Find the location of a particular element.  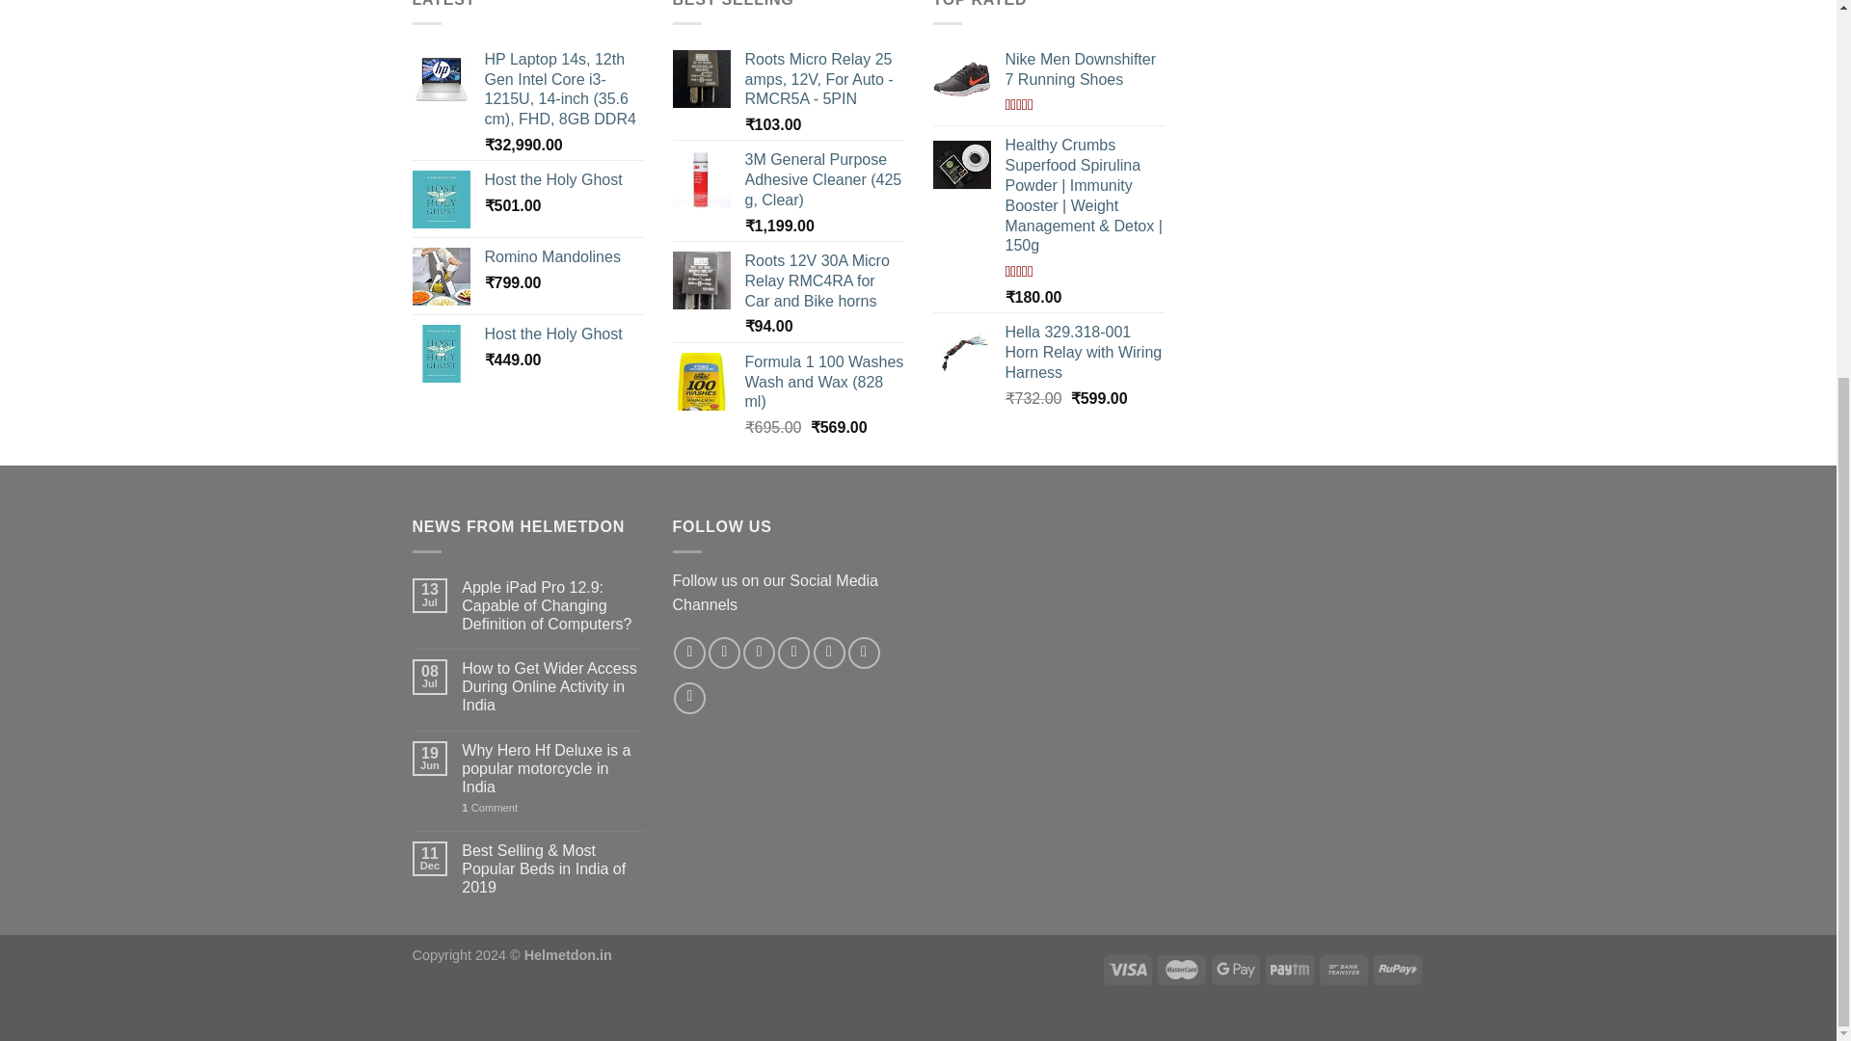

Host the Holy Ghost 2 is located at coordinates (442, 199).